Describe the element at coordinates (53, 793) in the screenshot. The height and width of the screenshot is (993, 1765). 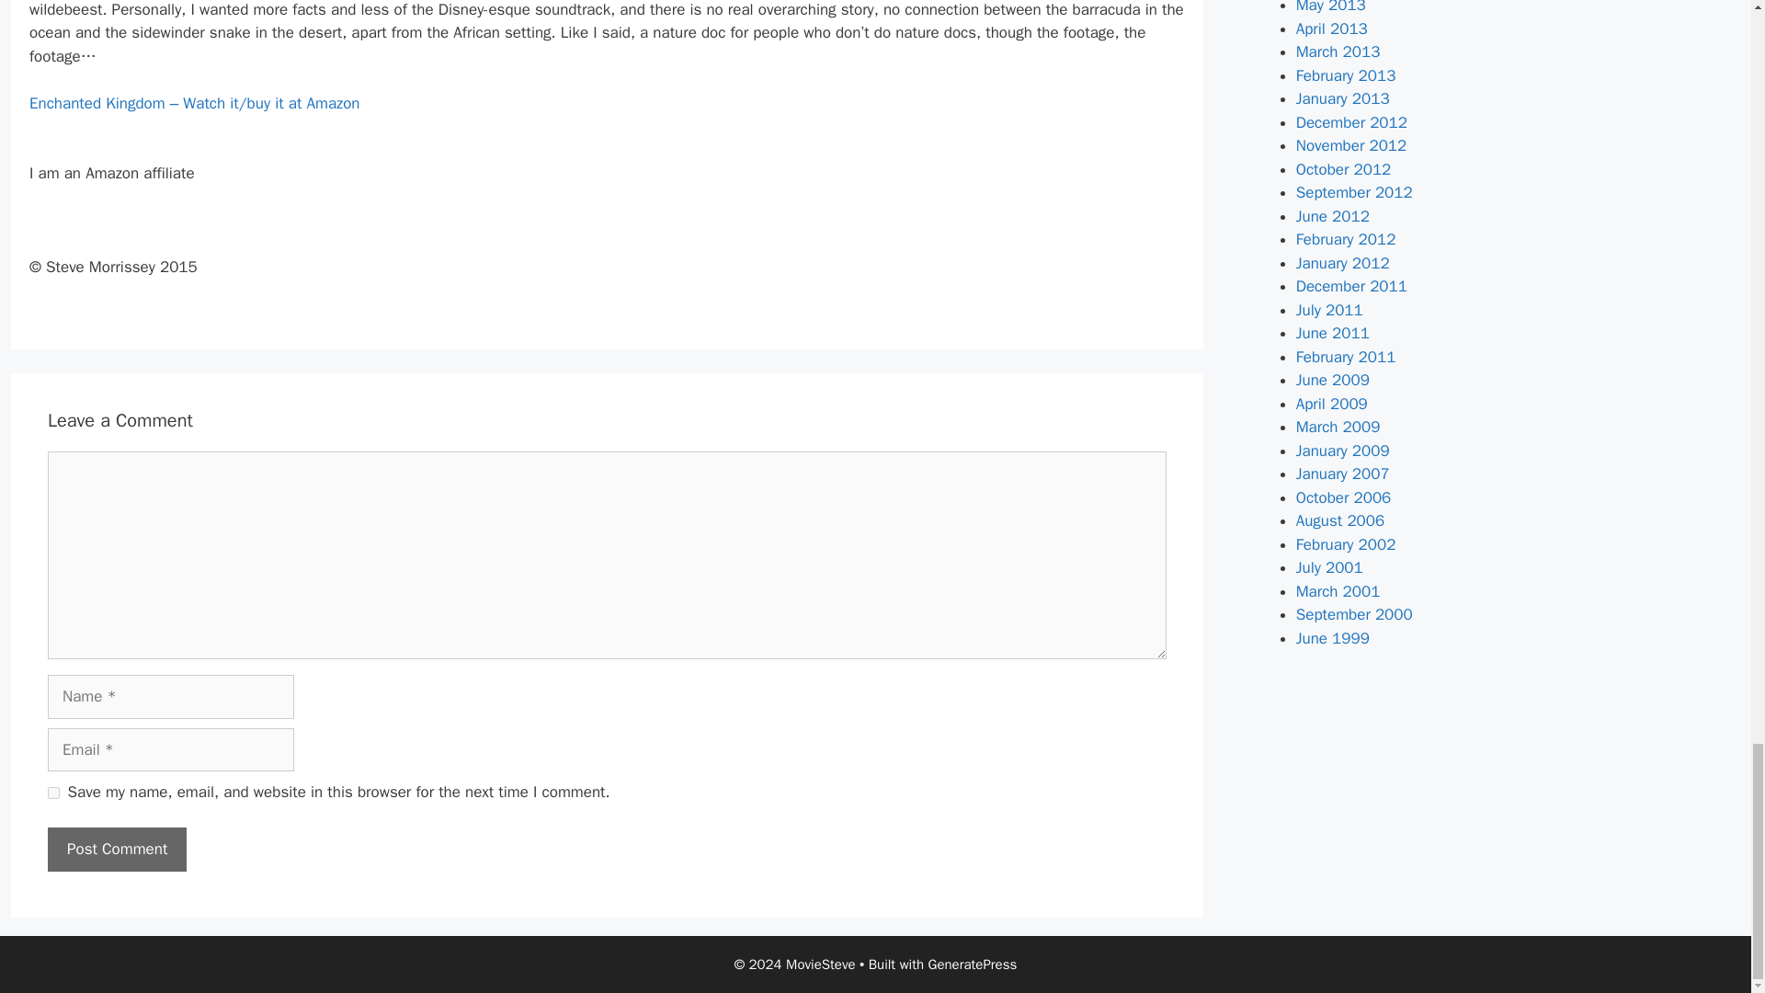
I see `yes` at that location.